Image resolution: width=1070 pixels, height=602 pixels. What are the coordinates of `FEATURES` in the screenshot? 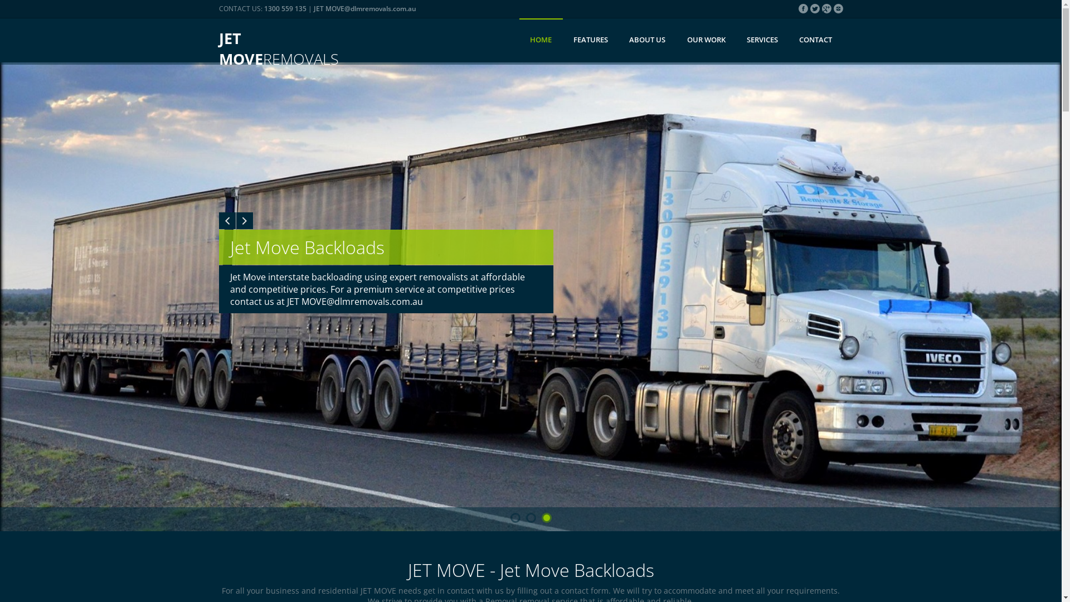 It's located at (591, 40).